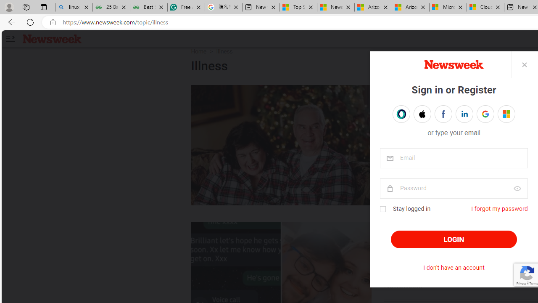 This screenshot has height=303, width=538. I want to click on ON THE INTERNET, so click(426, 231).